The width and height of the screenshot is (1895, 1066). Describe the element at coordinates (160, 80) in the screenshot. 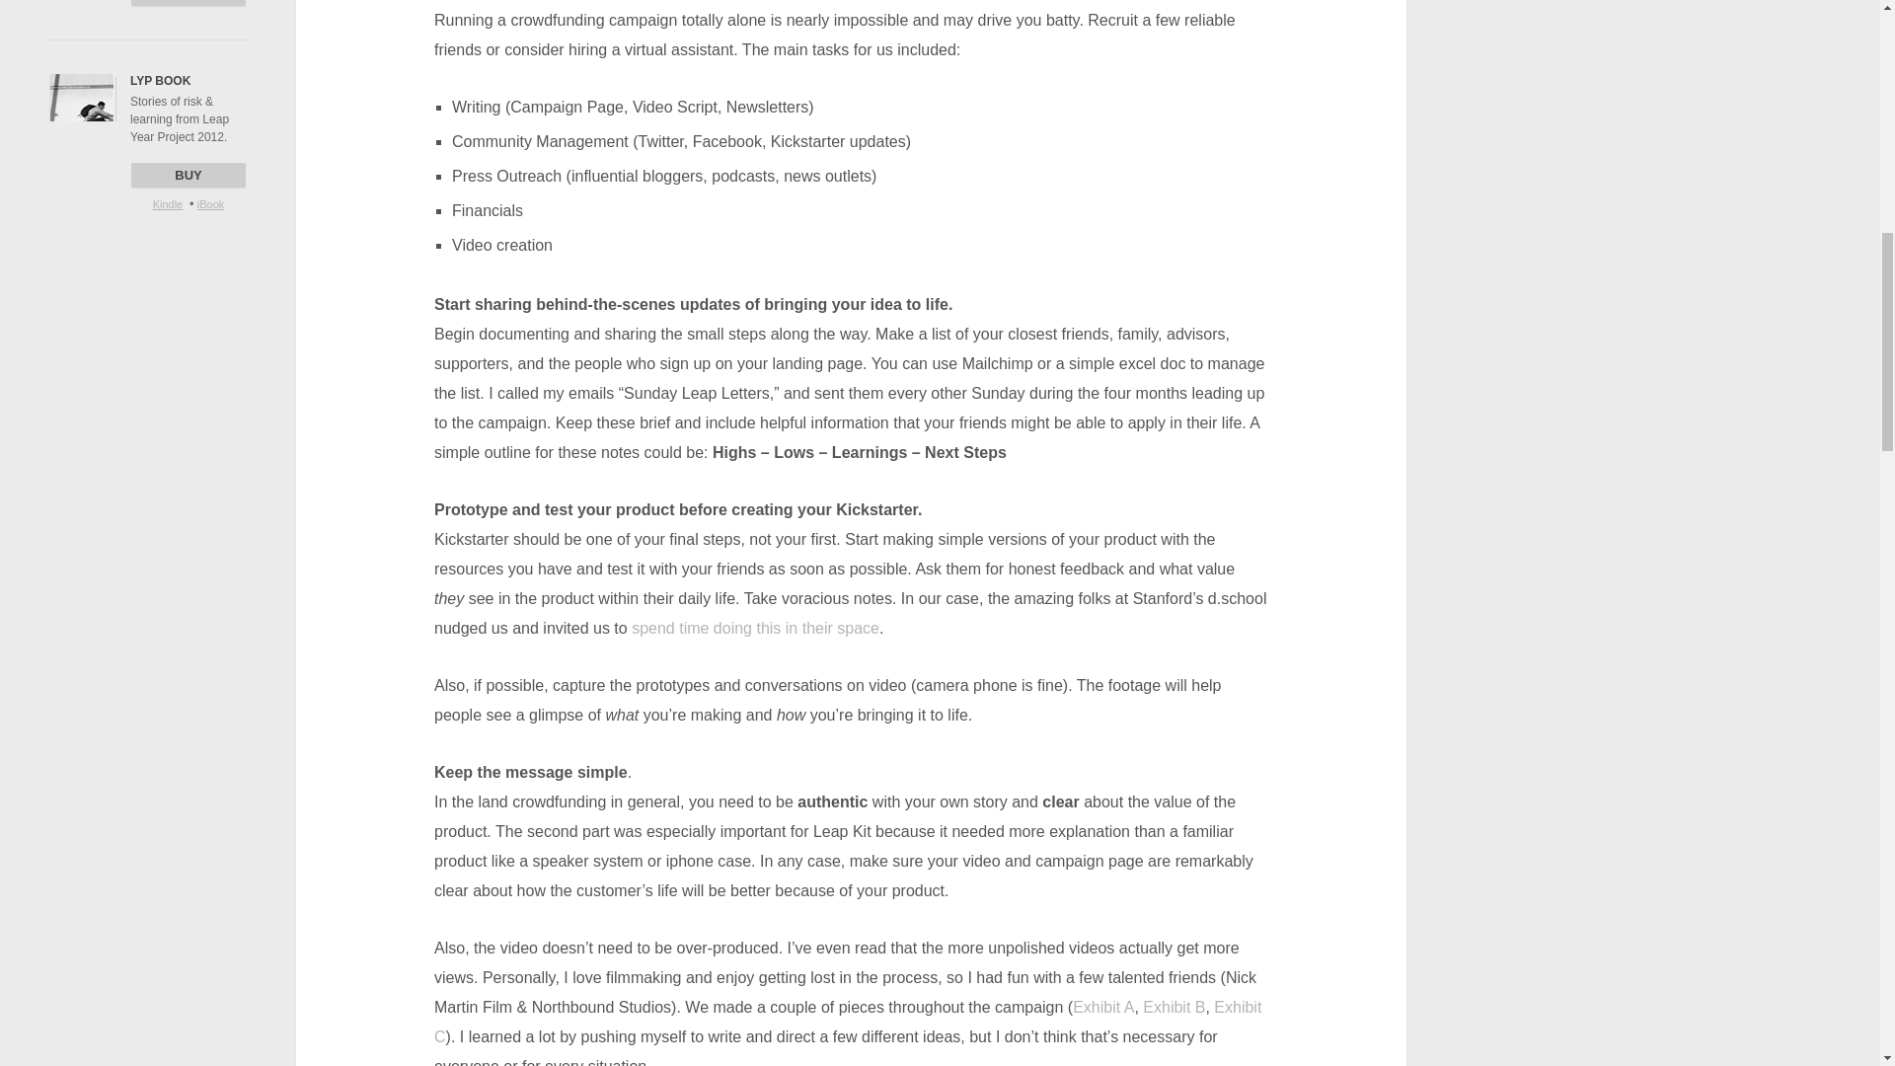

I see `LYP BOOK` at that location.